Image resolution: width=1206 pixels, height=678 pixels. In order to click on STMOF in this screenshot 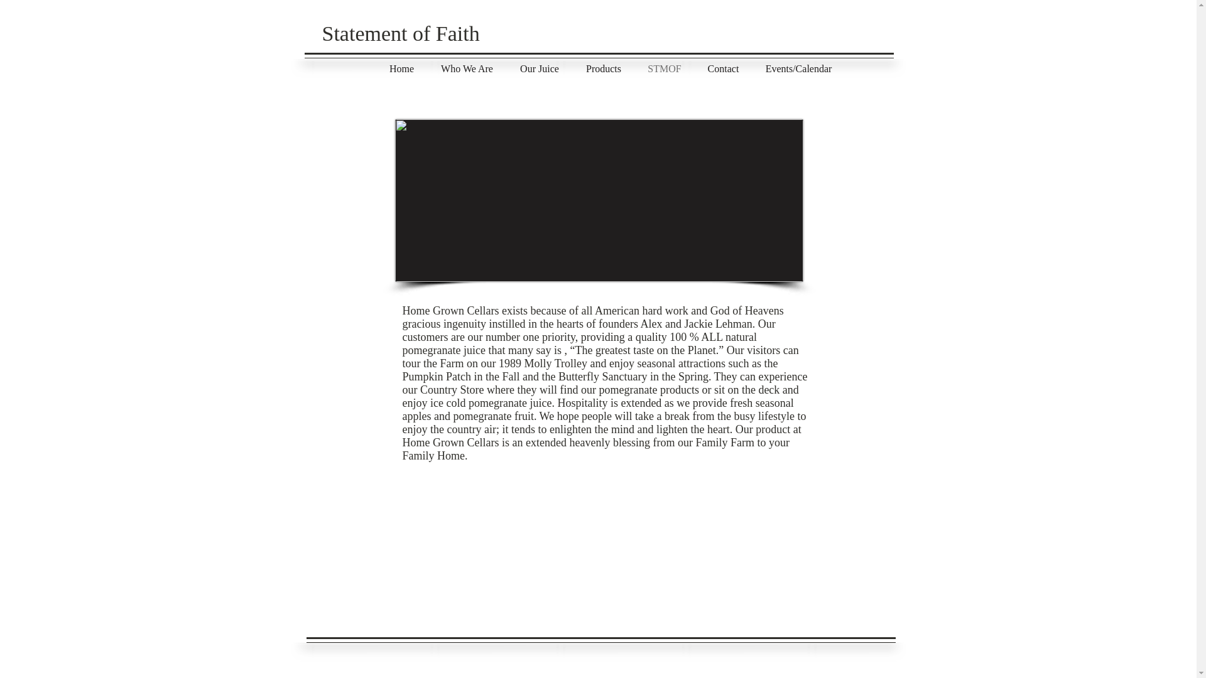, I will do `click(664, 69)`.